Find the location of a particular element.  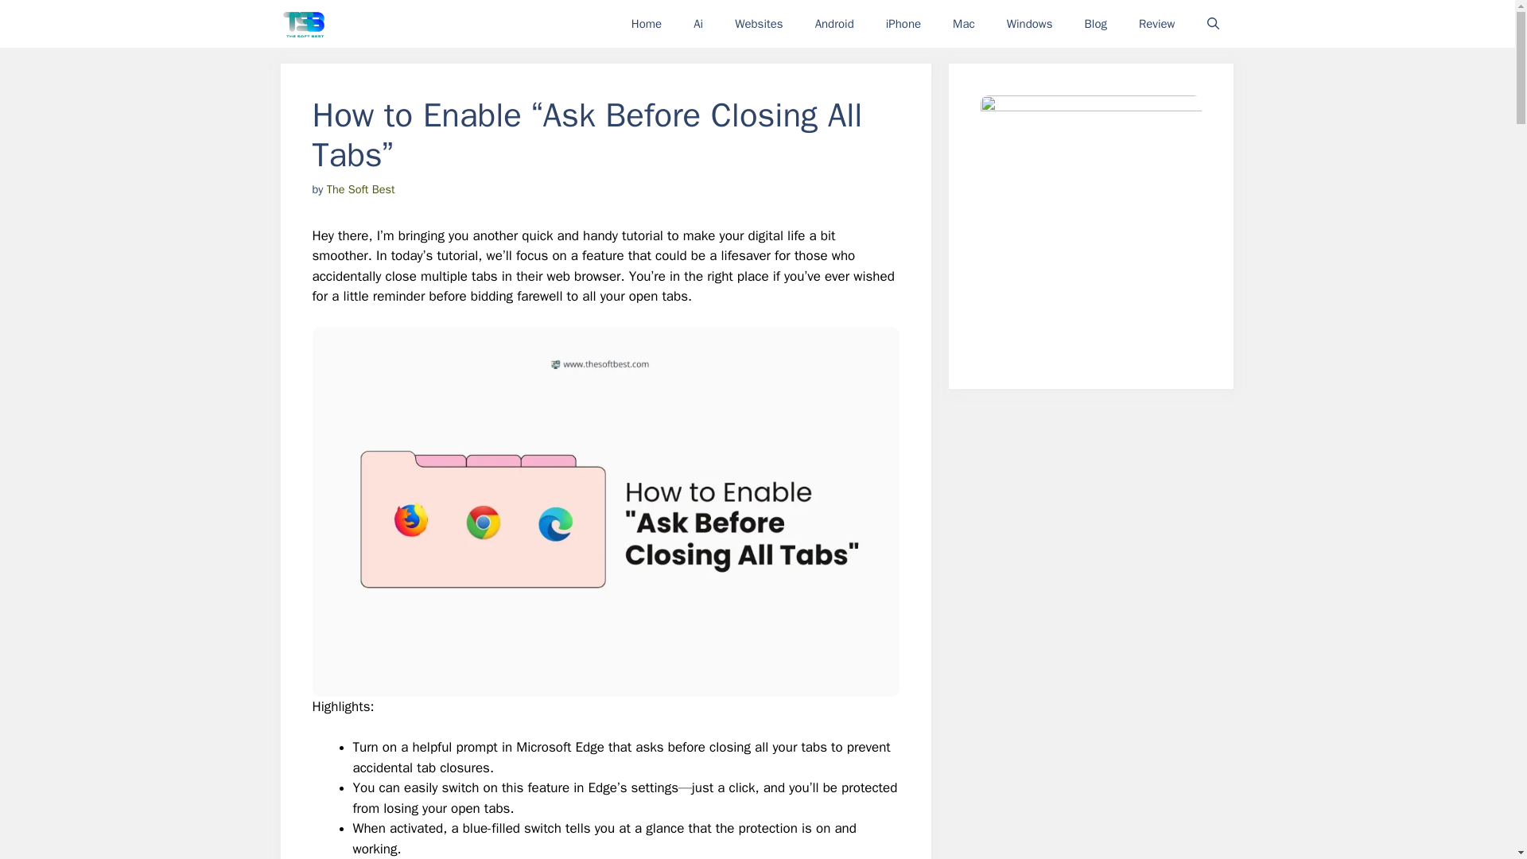

Review is located at coordinates (1156, 24).